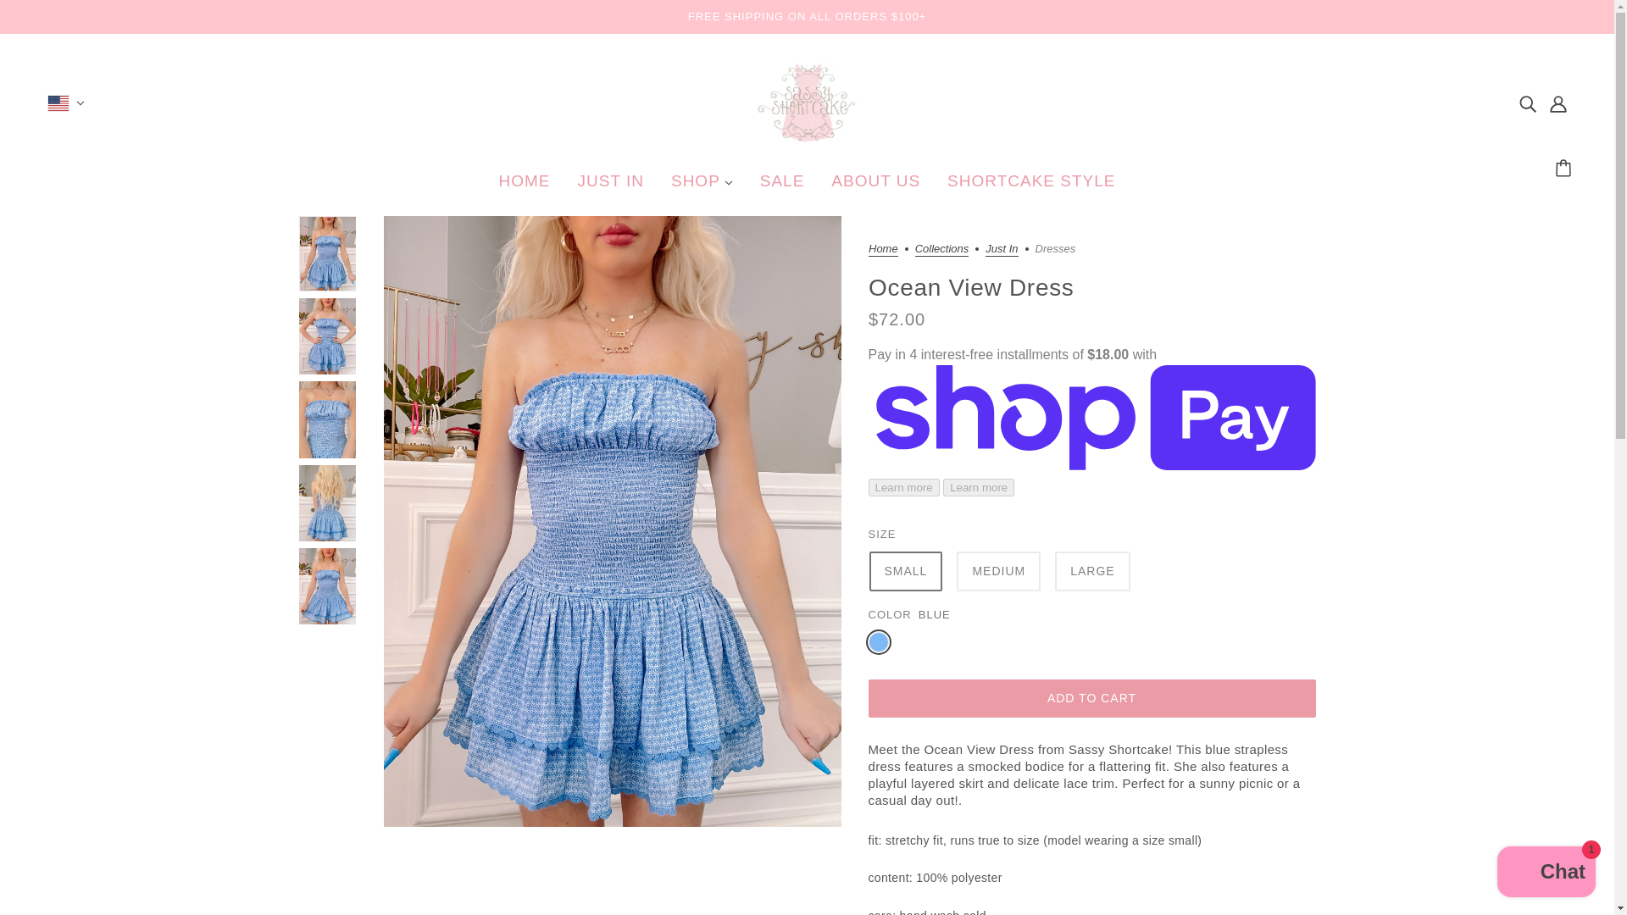 The width and height of the screenshot is (1627, 915). I want to click on ADD TO CART, so click(1091, 698).